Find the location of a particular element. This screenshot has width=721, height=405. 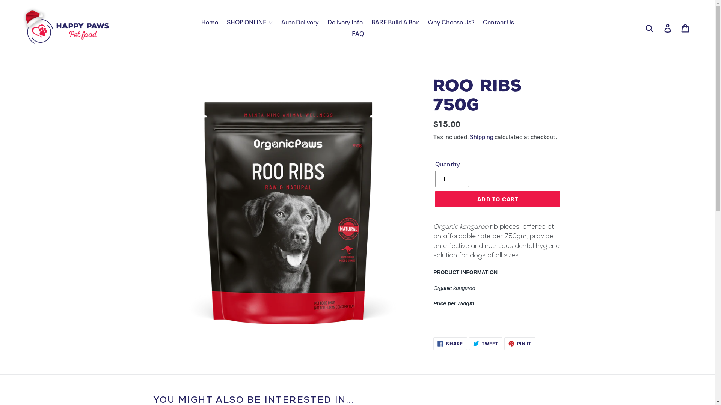

Shipping is located at coordinates (481, 137).